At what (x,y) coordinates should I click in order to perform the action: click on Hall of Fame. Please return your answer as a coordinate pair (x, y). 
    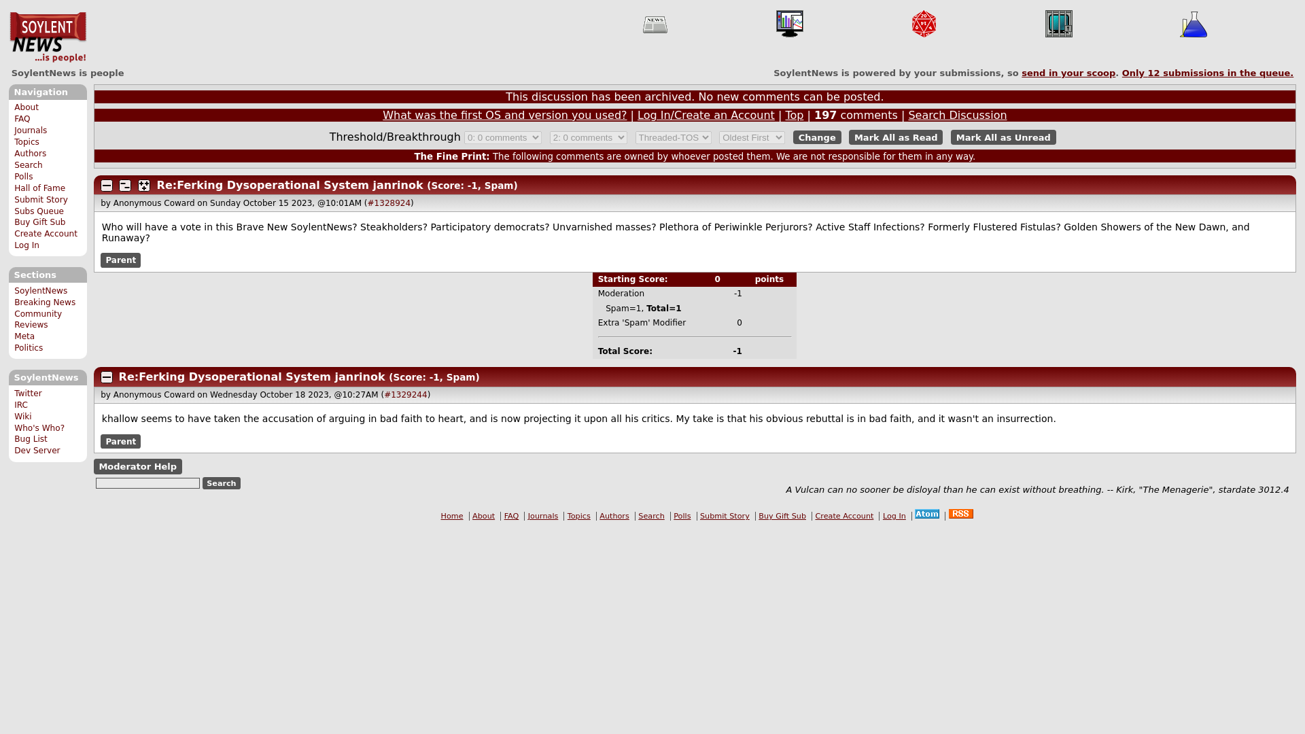
    Looking at the image, I should click on (39, 188).